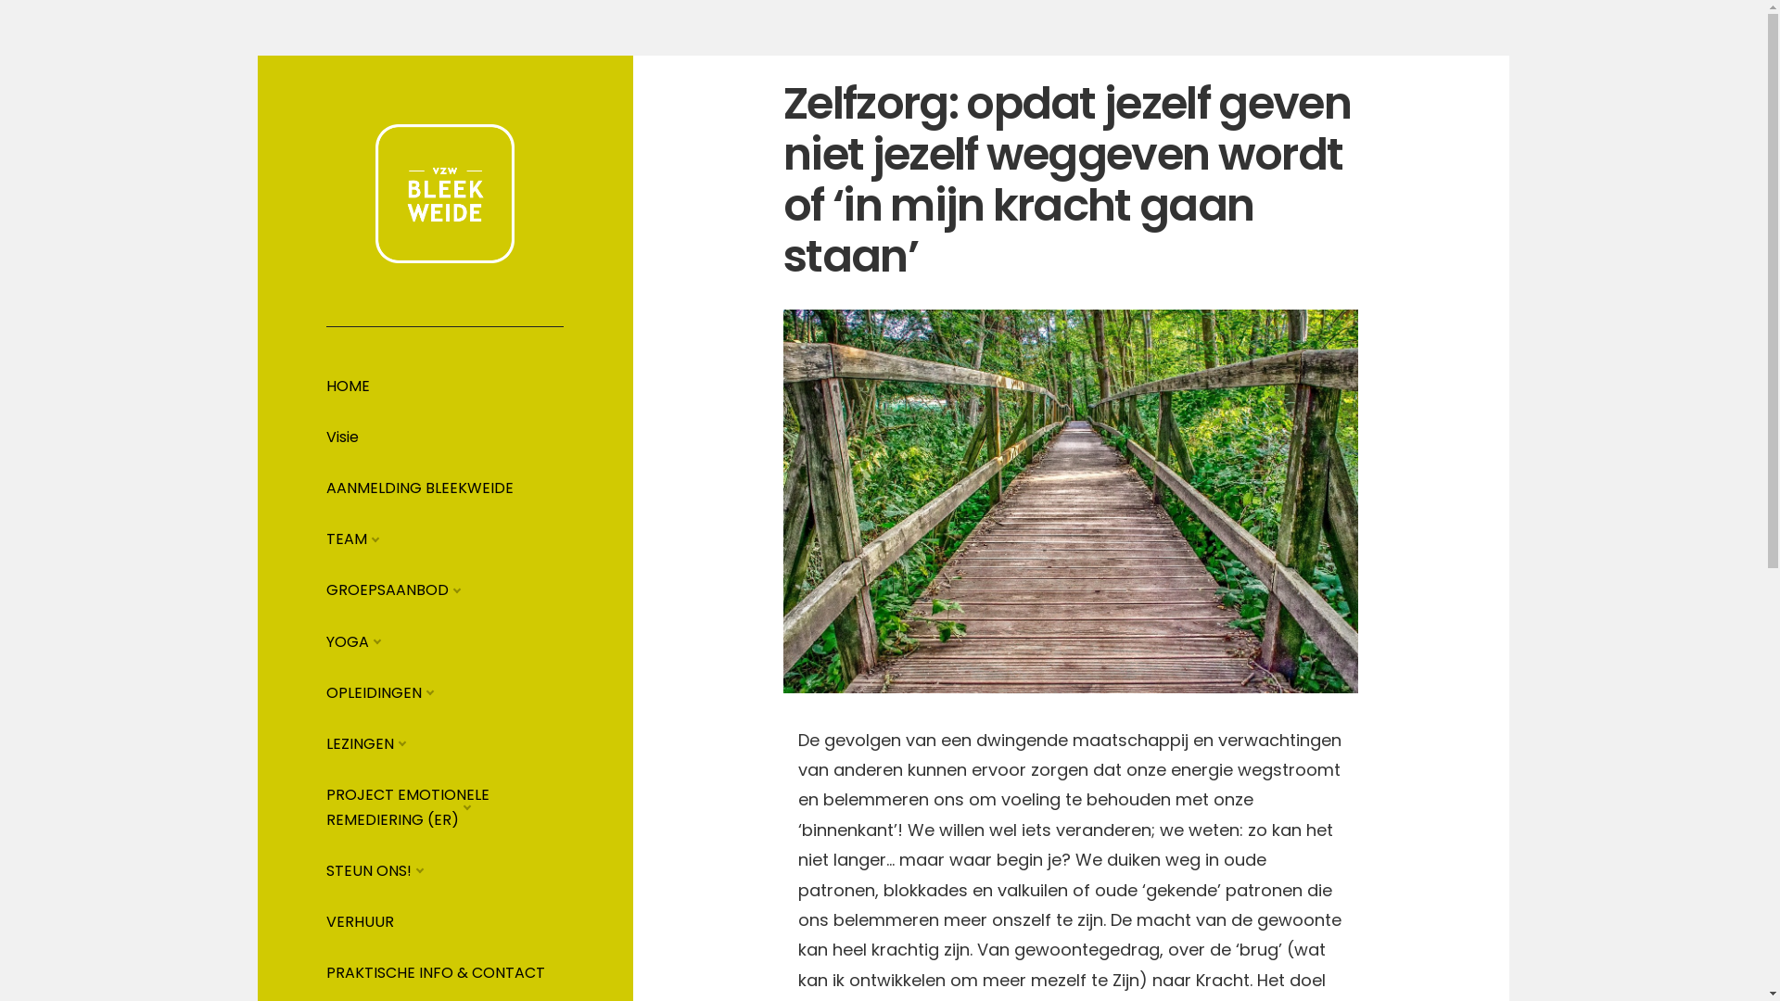  I want to click on HOME, so click(349, 386).